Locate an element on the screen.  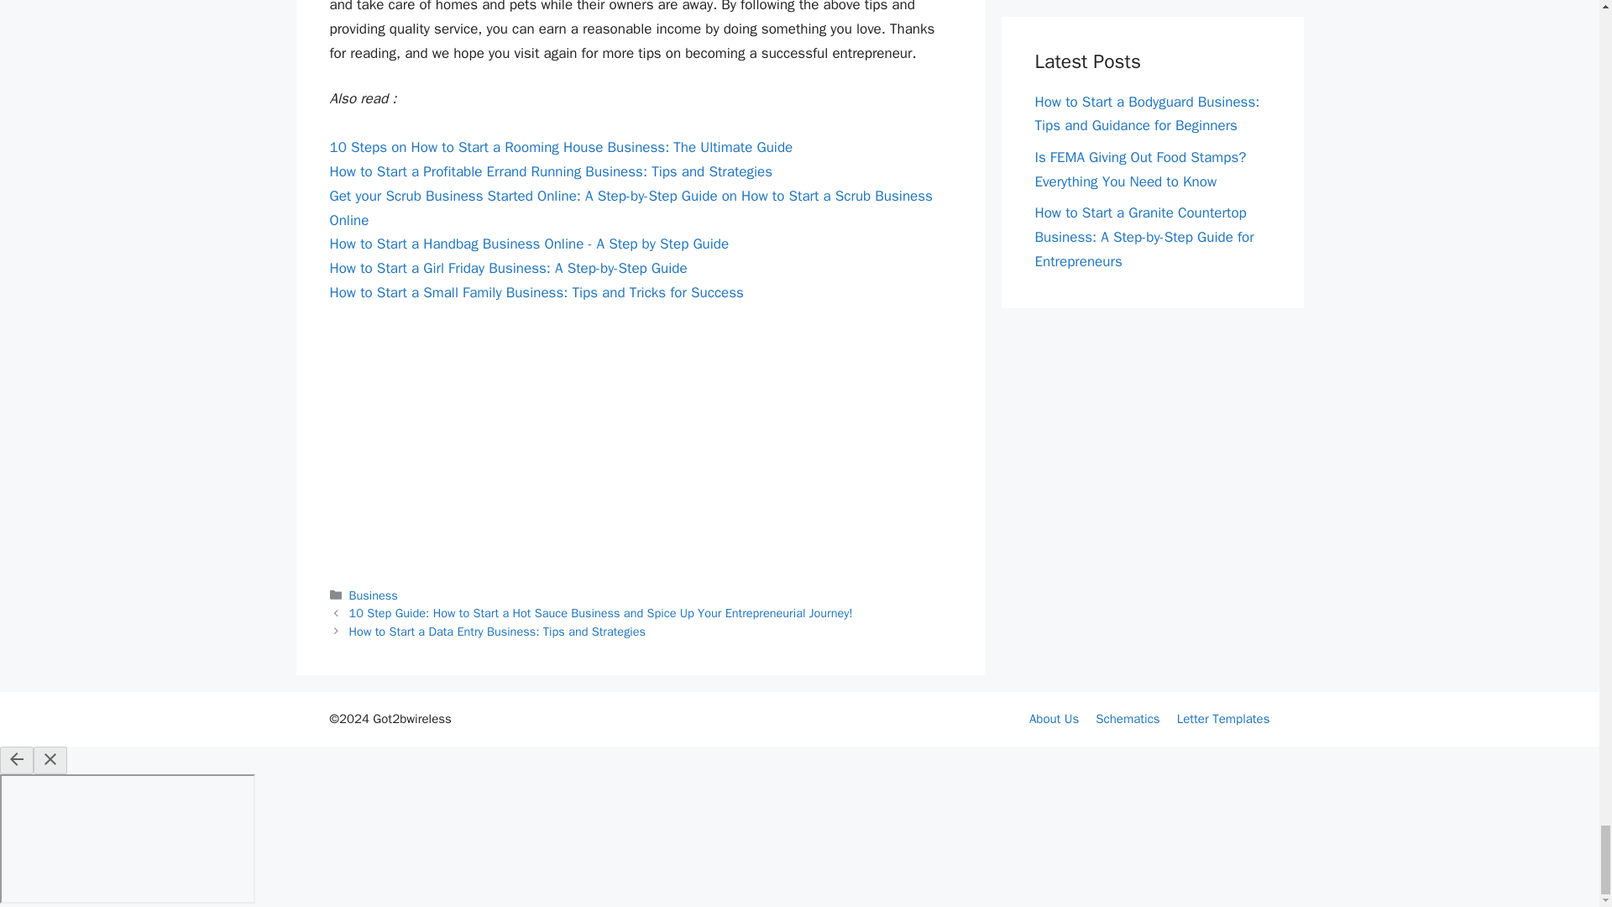
About Us is located at coordinates (1054, 719).